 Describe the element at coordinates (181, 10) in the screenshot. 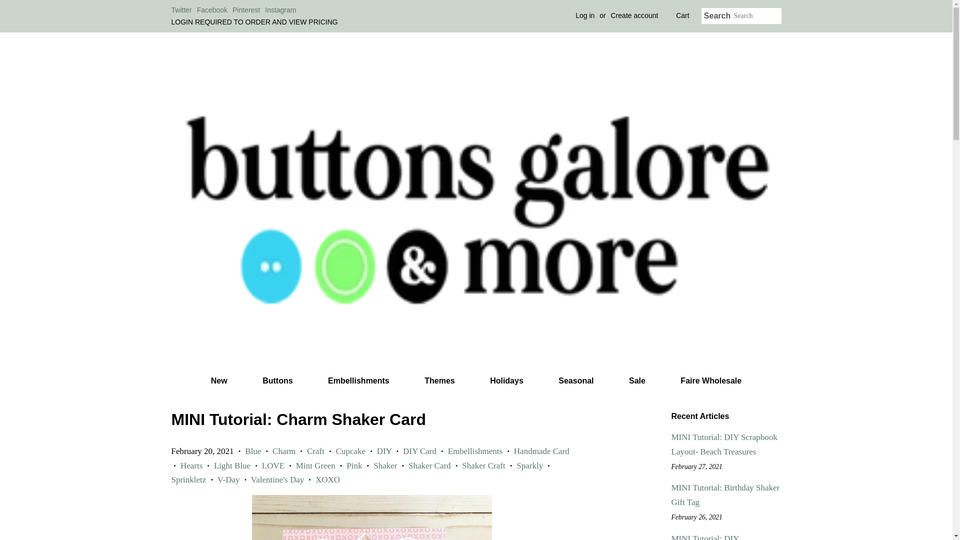

I see `Twitter` at that location.